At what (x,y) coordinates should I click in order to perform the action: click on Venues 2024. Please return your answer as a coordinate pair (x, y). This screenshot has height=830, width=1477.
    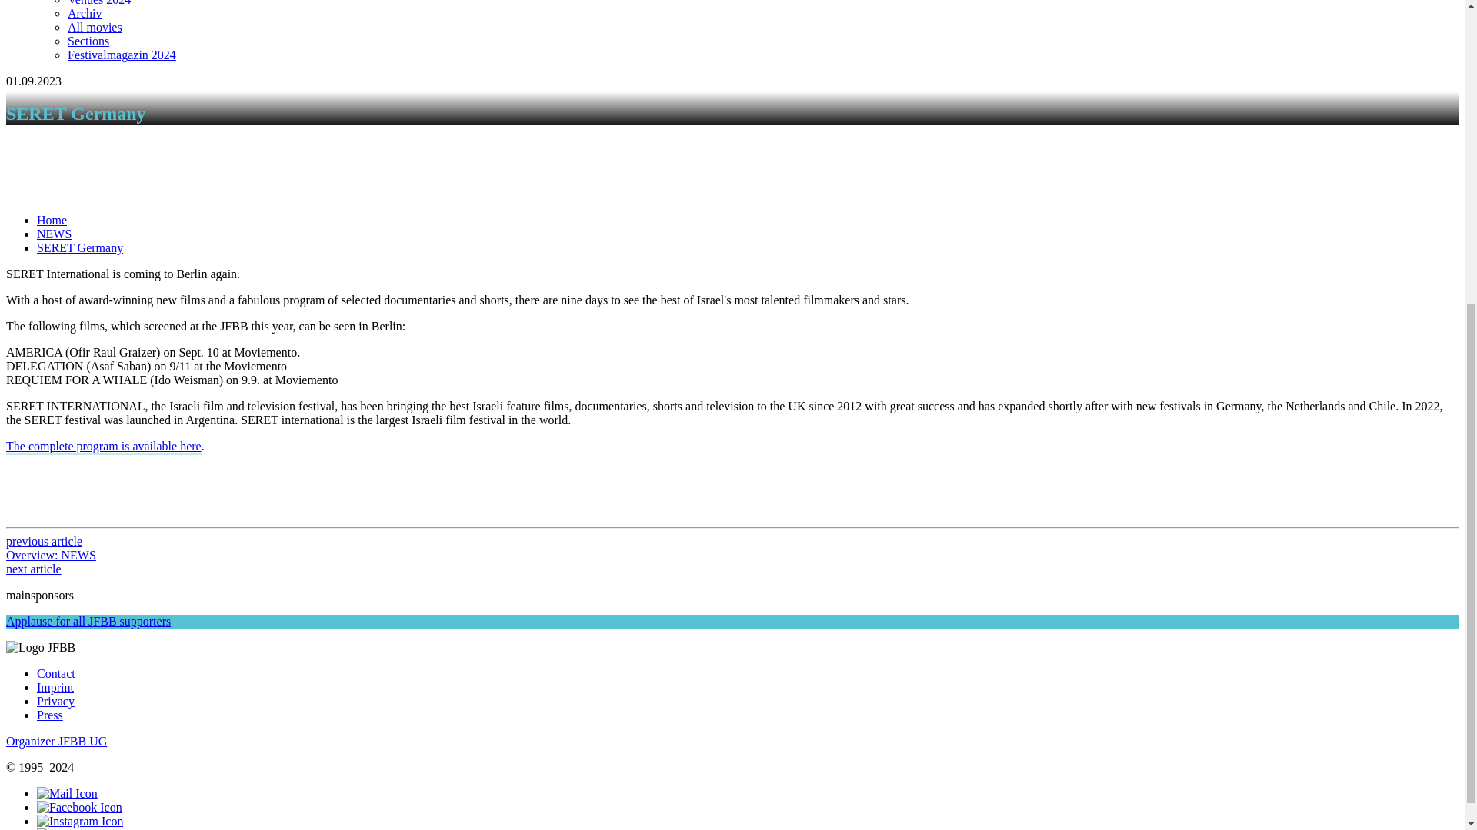
    Looking at the image, I should click on (99, 3).